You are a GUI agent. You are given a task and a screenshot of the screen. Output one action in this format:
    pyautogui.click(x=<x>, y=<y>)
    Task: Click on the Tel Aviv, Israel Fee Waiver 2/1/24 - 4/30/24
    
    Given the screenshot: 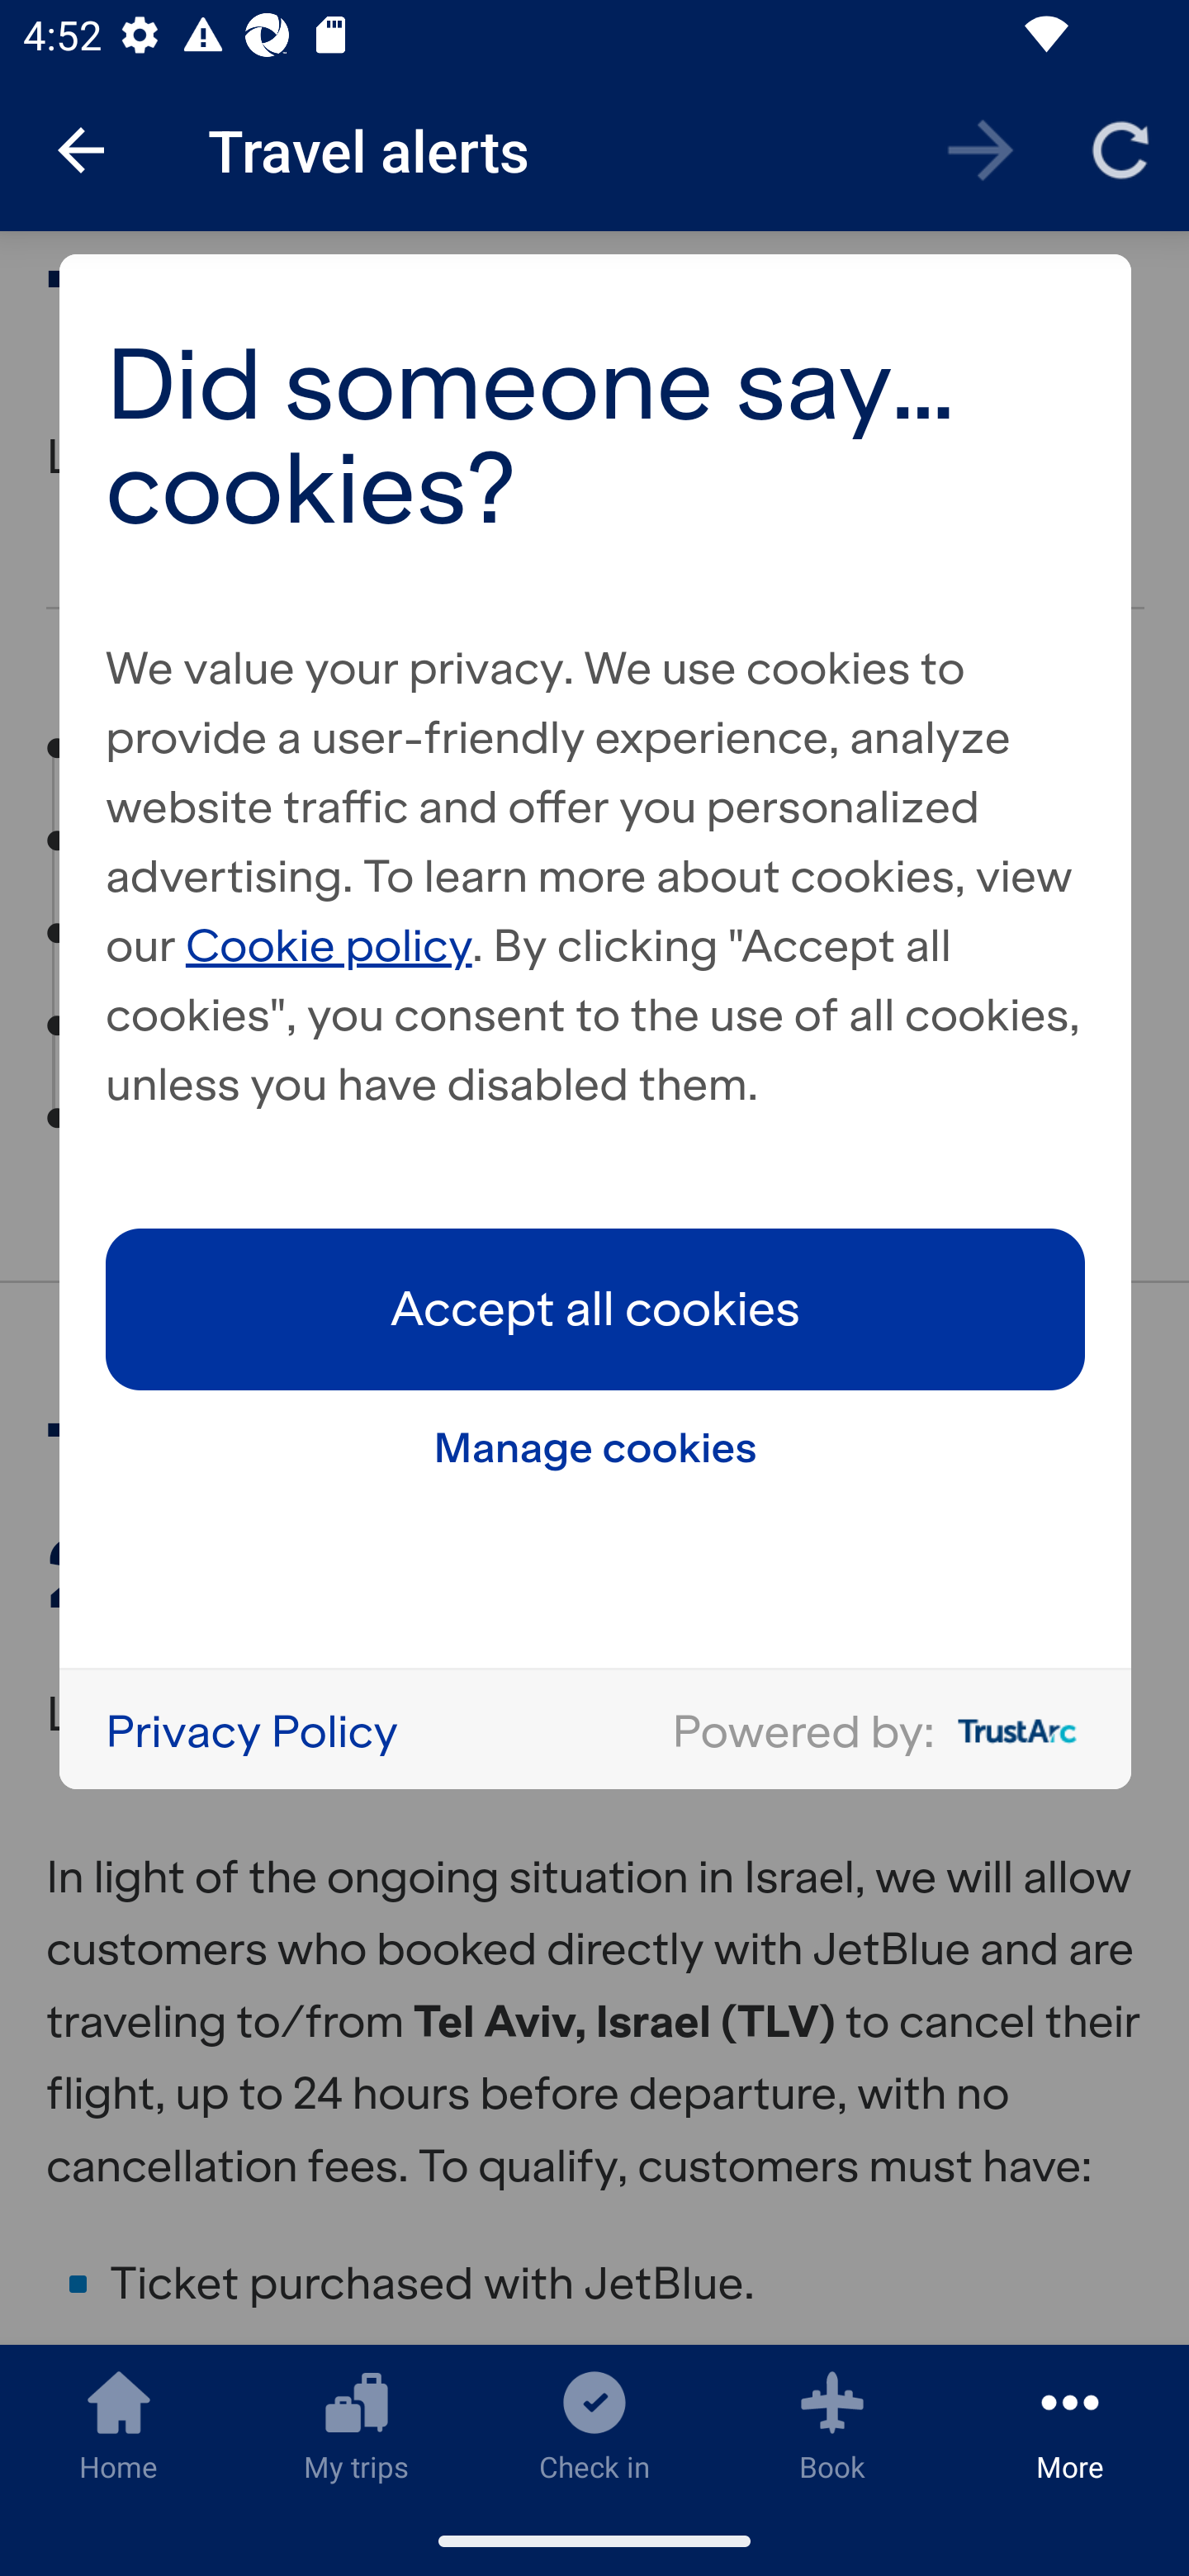 What is the action you would take?
    pyautogui.click(x=591, y=748)
    